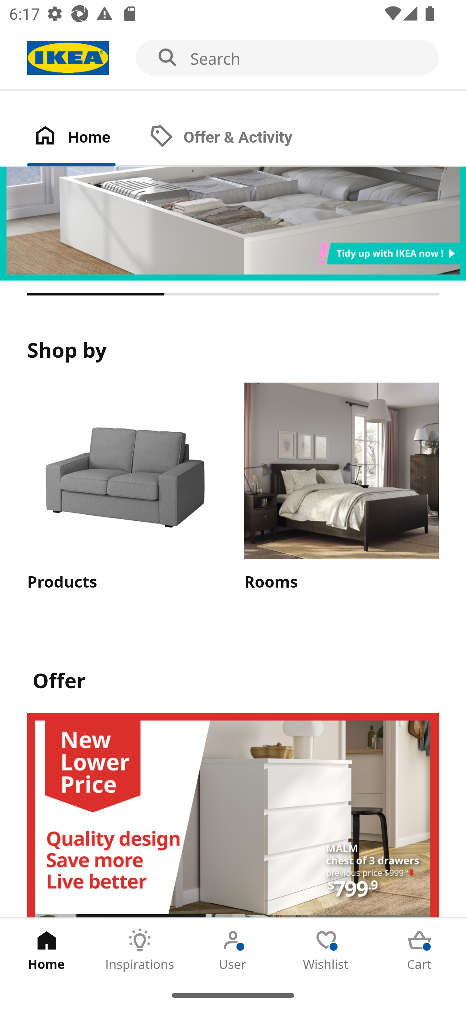 This screenshot has width=466, height=1009. I want to click on Home
Tab 1 of 5, so click(47, 950).